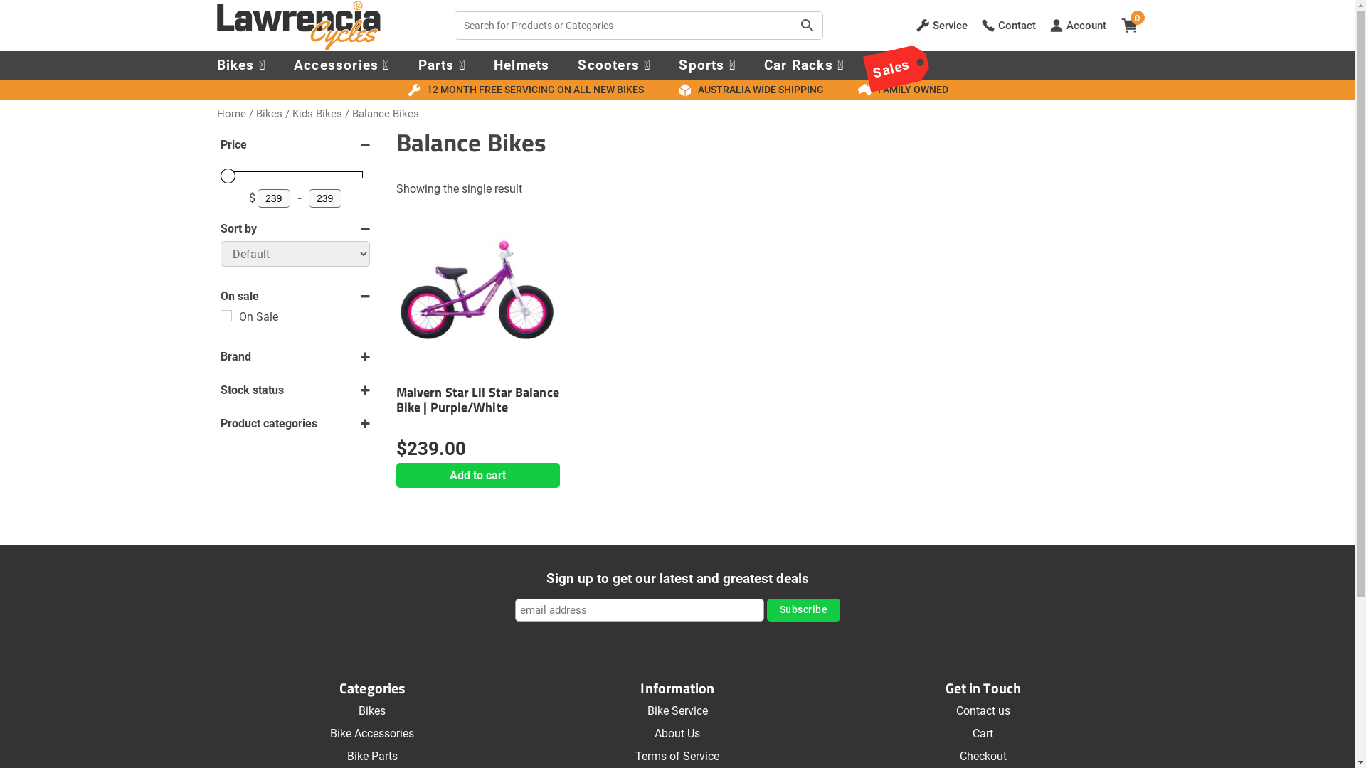 This screenshot has width=1366, height=768. I want to click on Add to cart, so click(478, 476).